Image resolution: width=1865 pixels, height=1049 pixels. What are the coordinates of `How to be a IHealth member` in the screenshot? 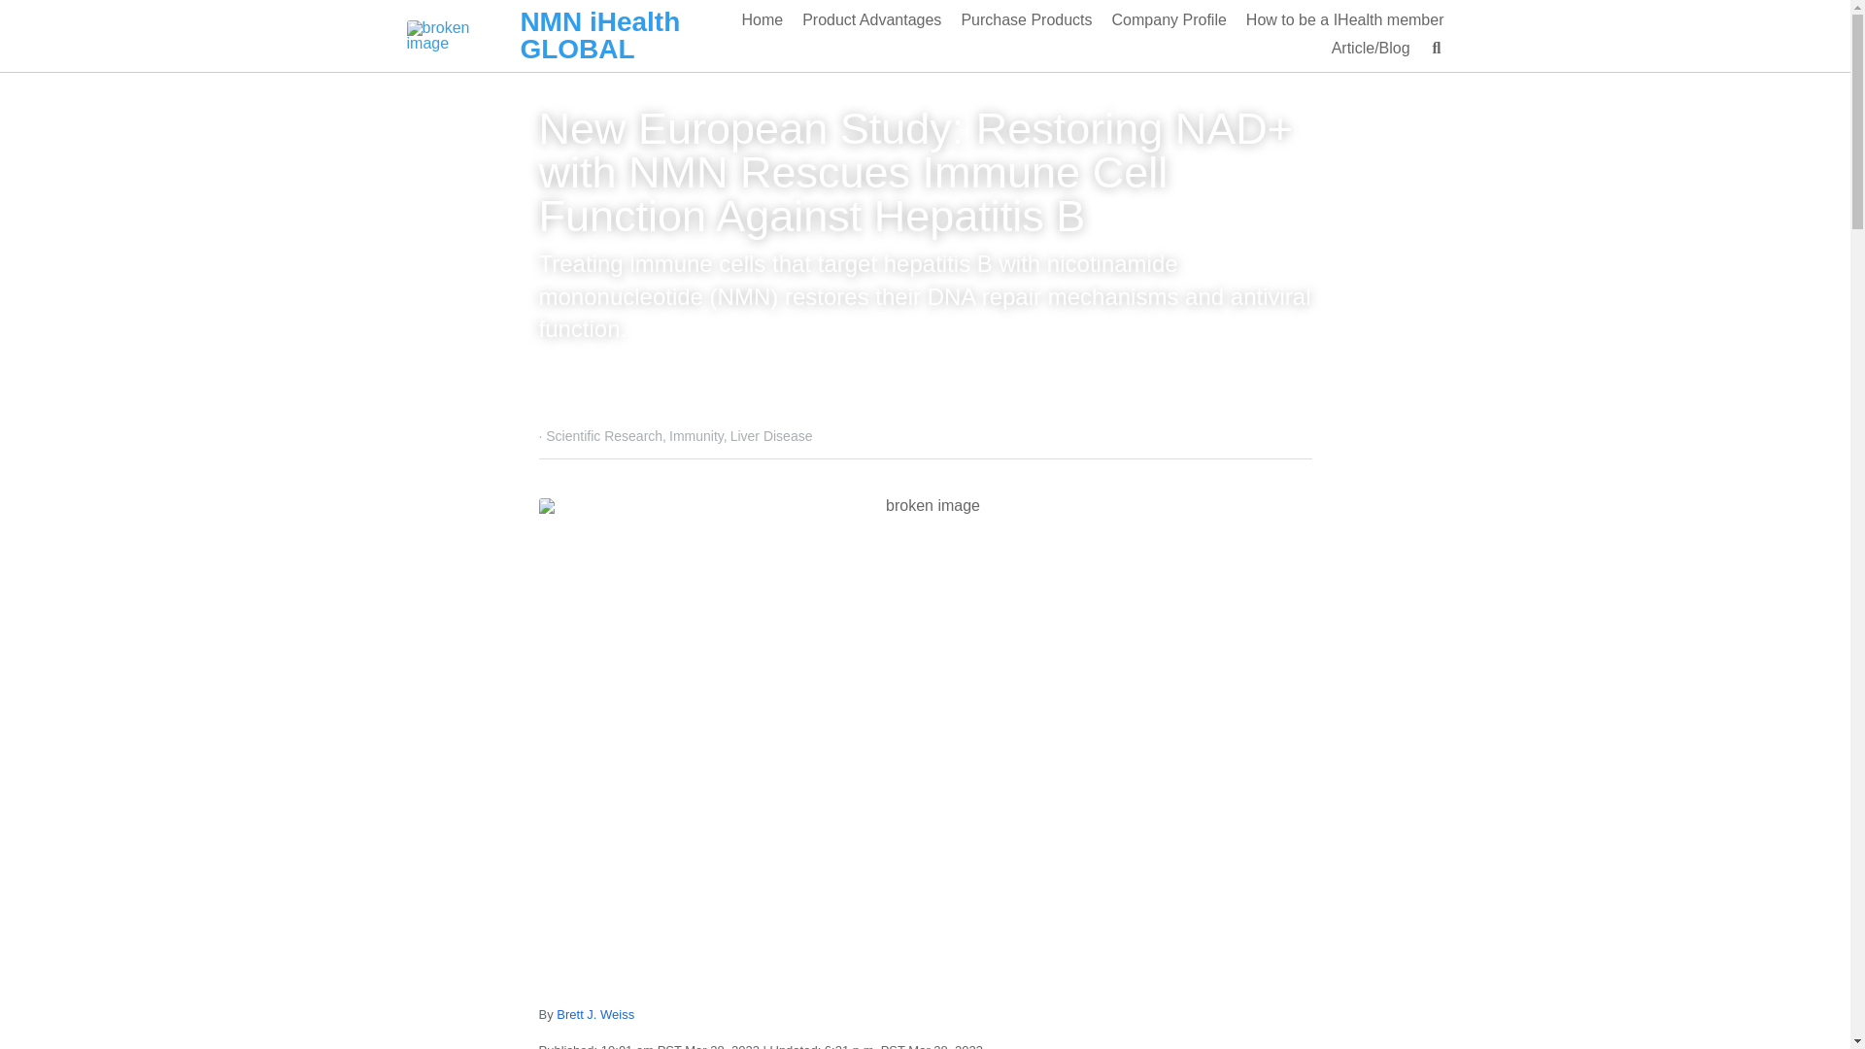 It's located at (1344, 19).